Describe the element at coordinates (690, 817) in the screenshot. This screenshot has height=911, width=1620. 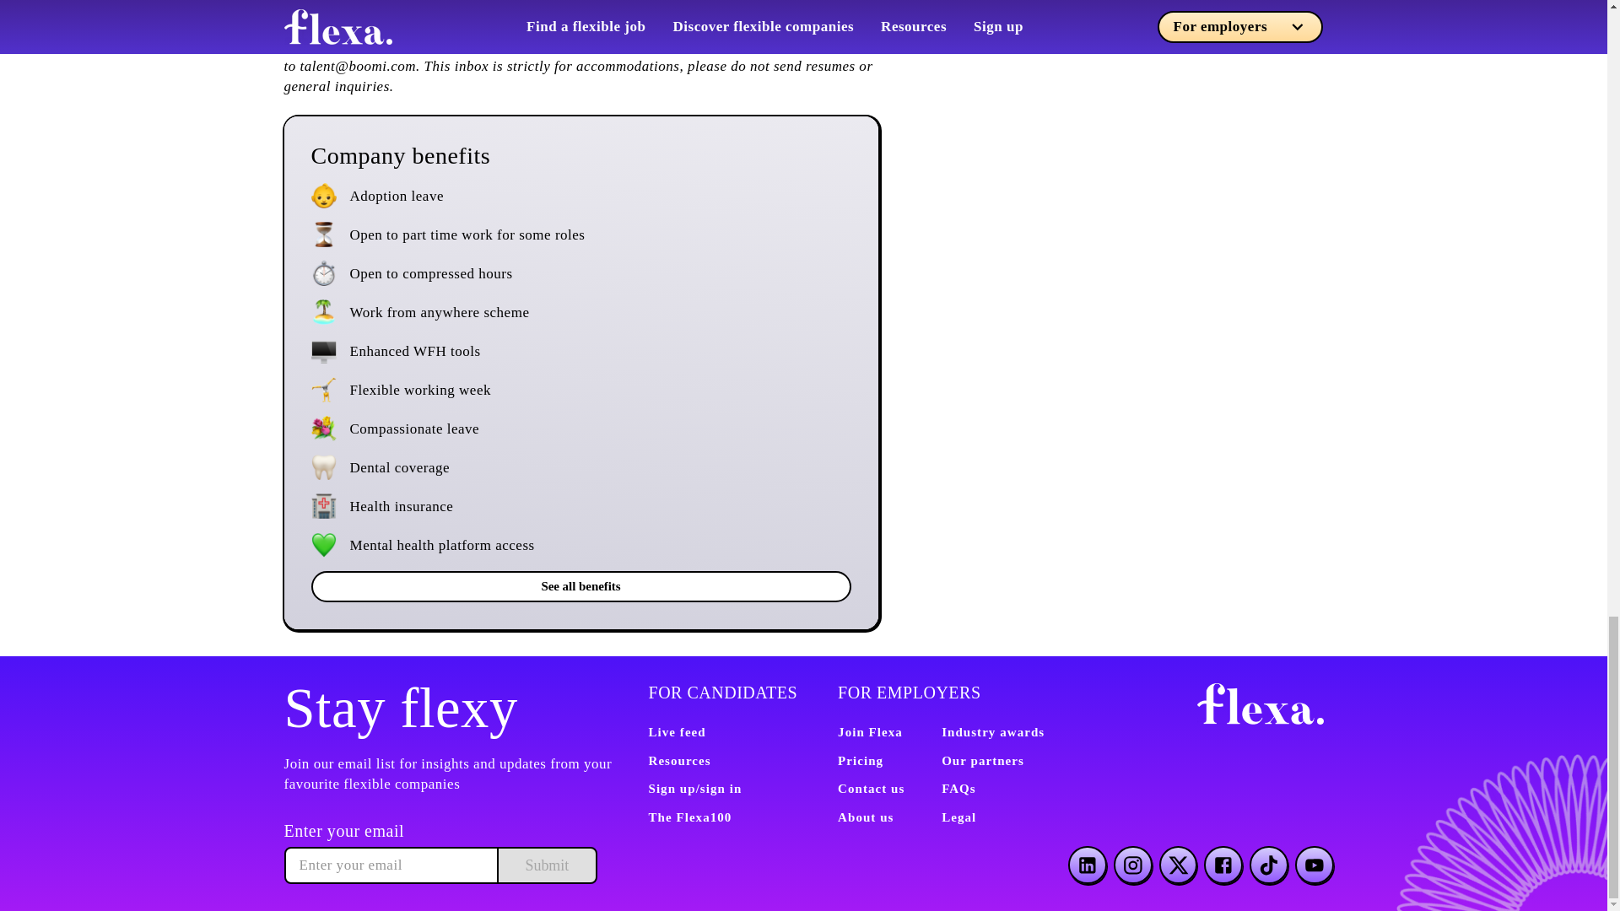
I see `The Flexa100` at that location.